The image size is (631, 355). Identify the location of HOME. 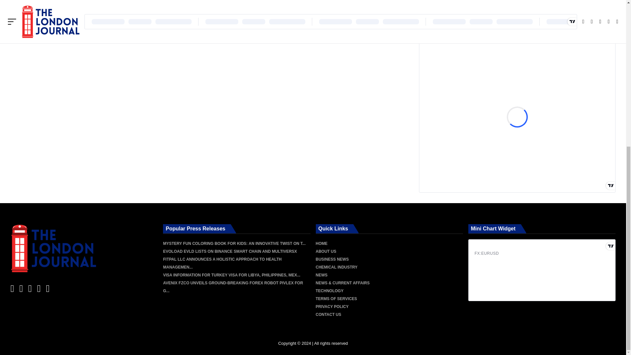
(321, 244).